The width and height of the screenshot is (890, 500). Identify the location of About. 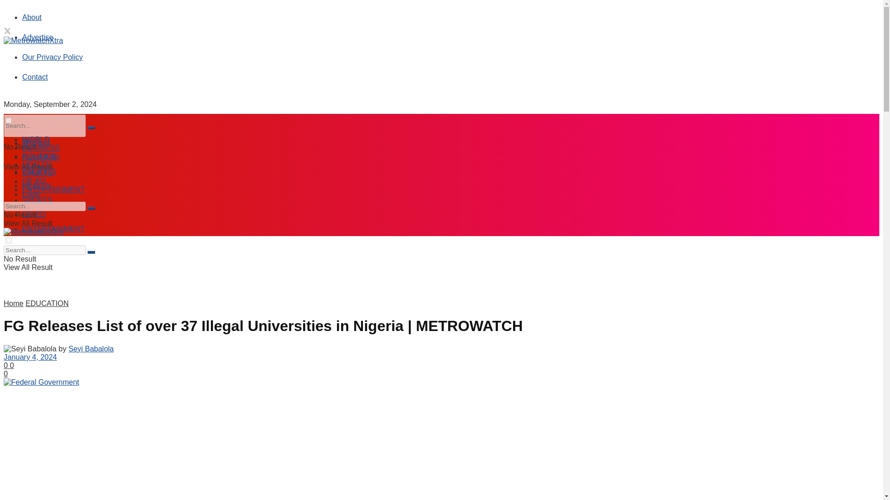
(32, 18).